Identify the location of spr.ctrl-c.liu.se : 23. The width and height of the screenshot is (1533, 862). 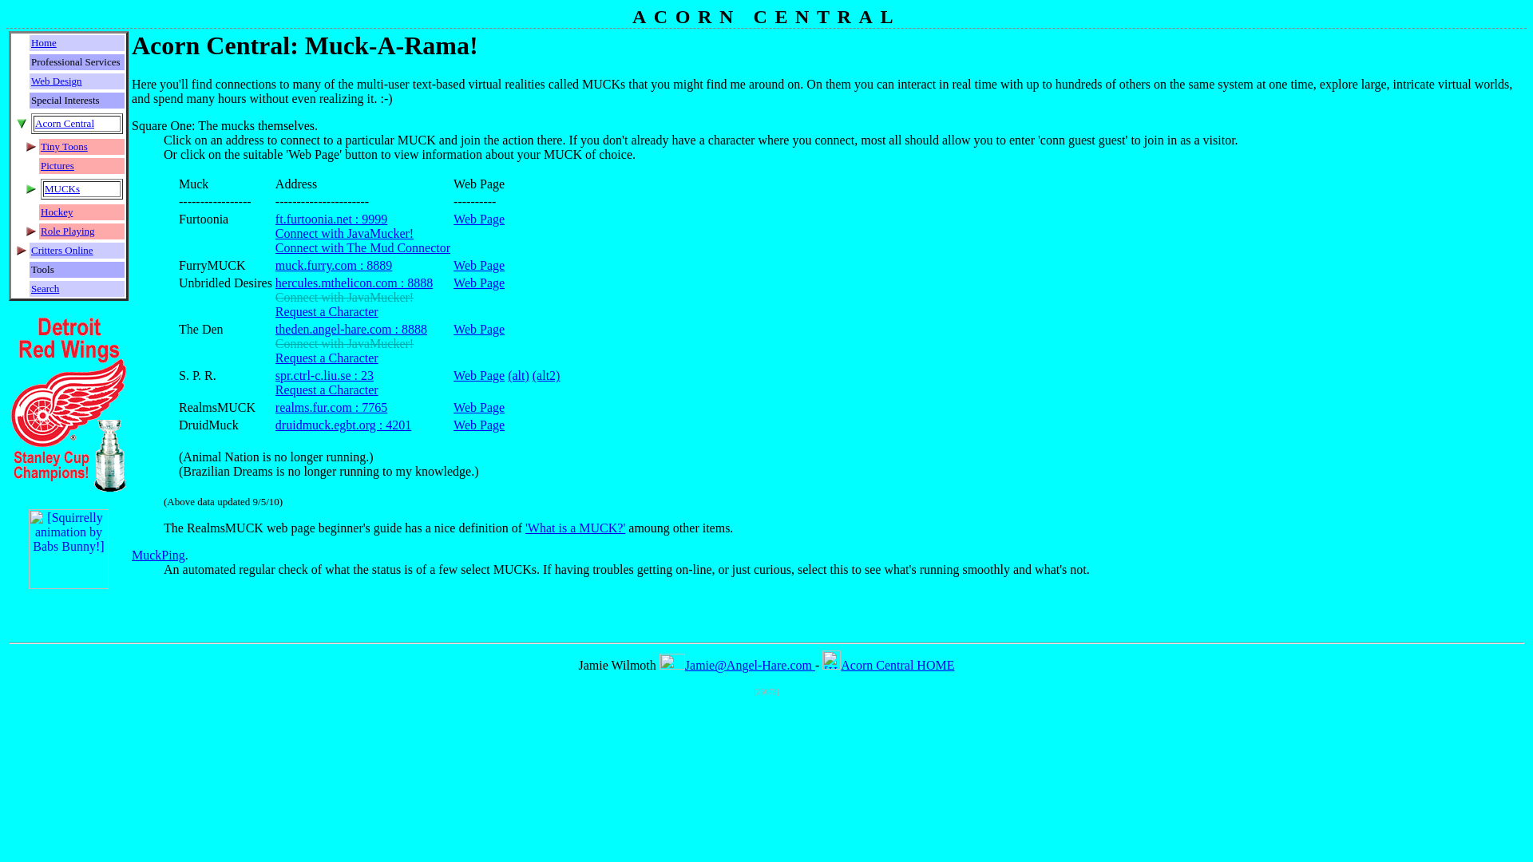
(324, 375).